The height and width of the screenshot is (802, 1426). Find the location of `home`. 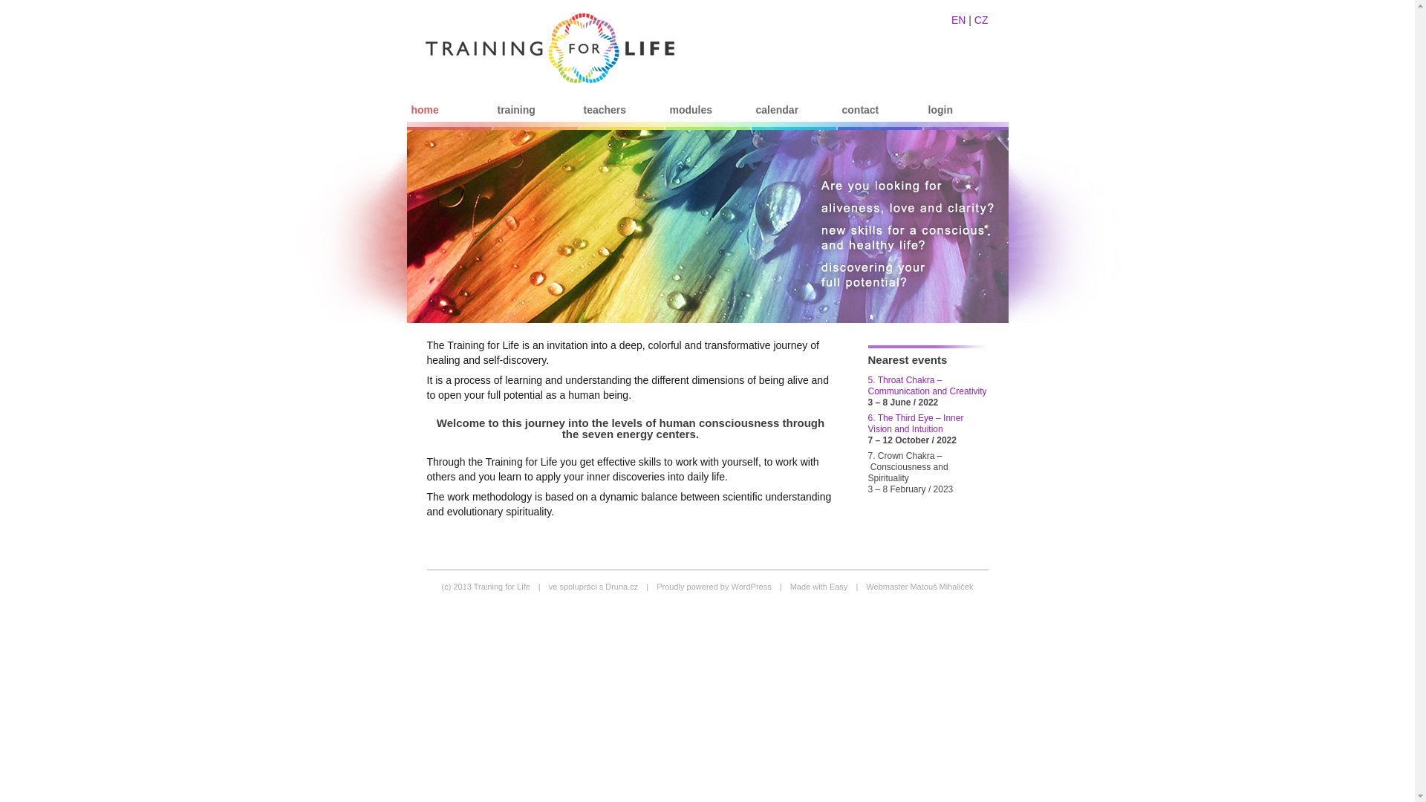

home is located at coordinates (423, 108).